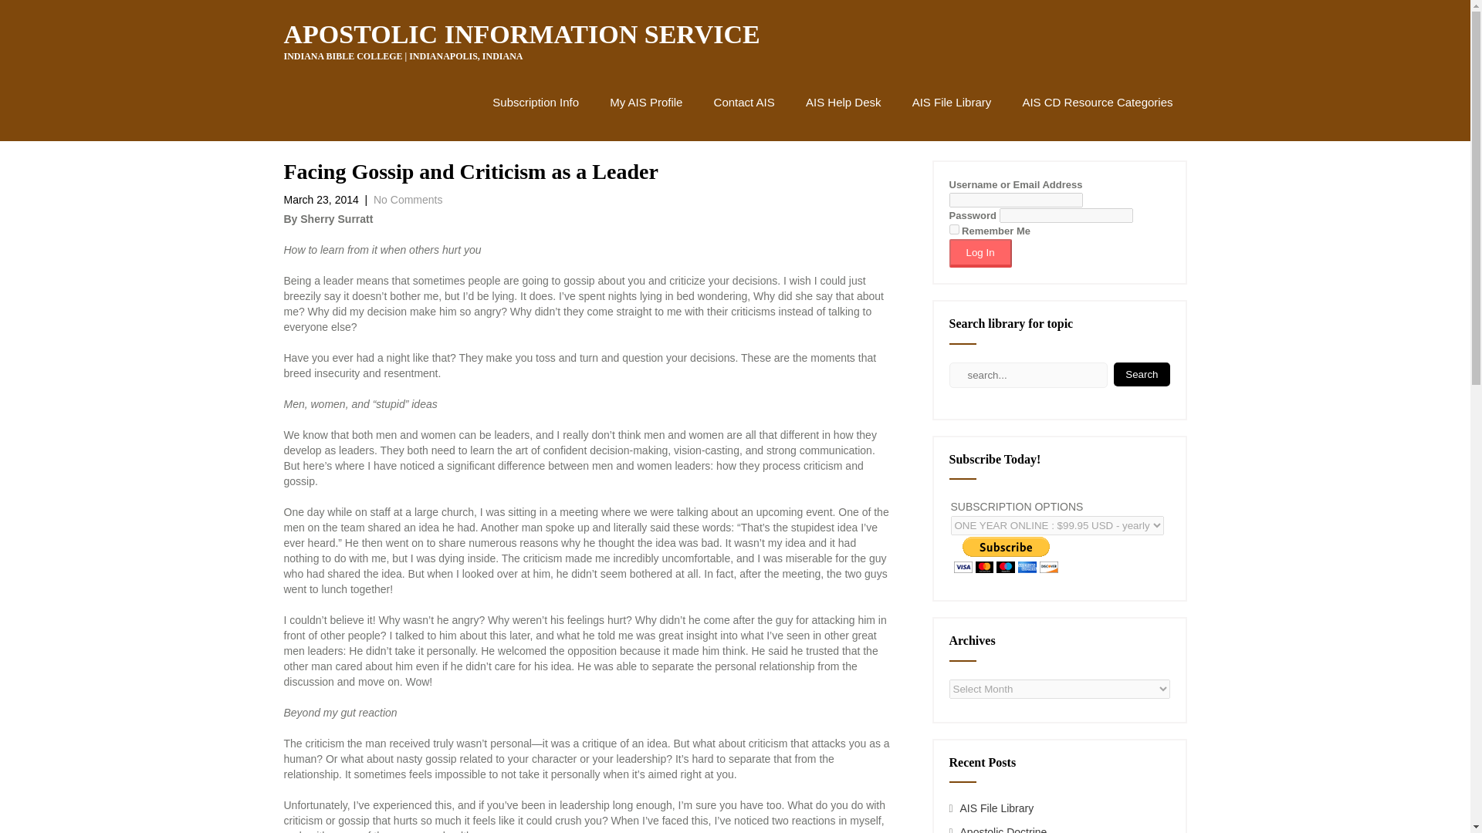 This screenshot has height=833, width=1482. What do you see at coordinates (1141, 374) in the screenshot?
I see `Search` at bounding box center [1141, 374].